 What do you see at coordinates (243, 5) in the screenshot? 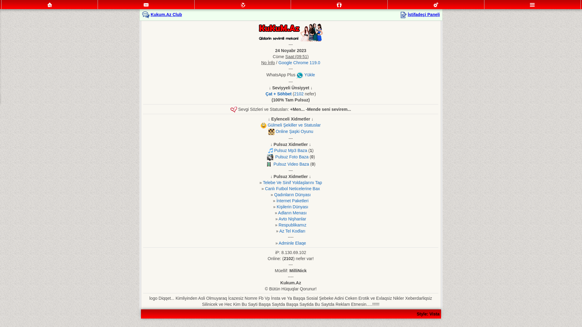
I see `Mektublar` at bounding box center [243, 5].